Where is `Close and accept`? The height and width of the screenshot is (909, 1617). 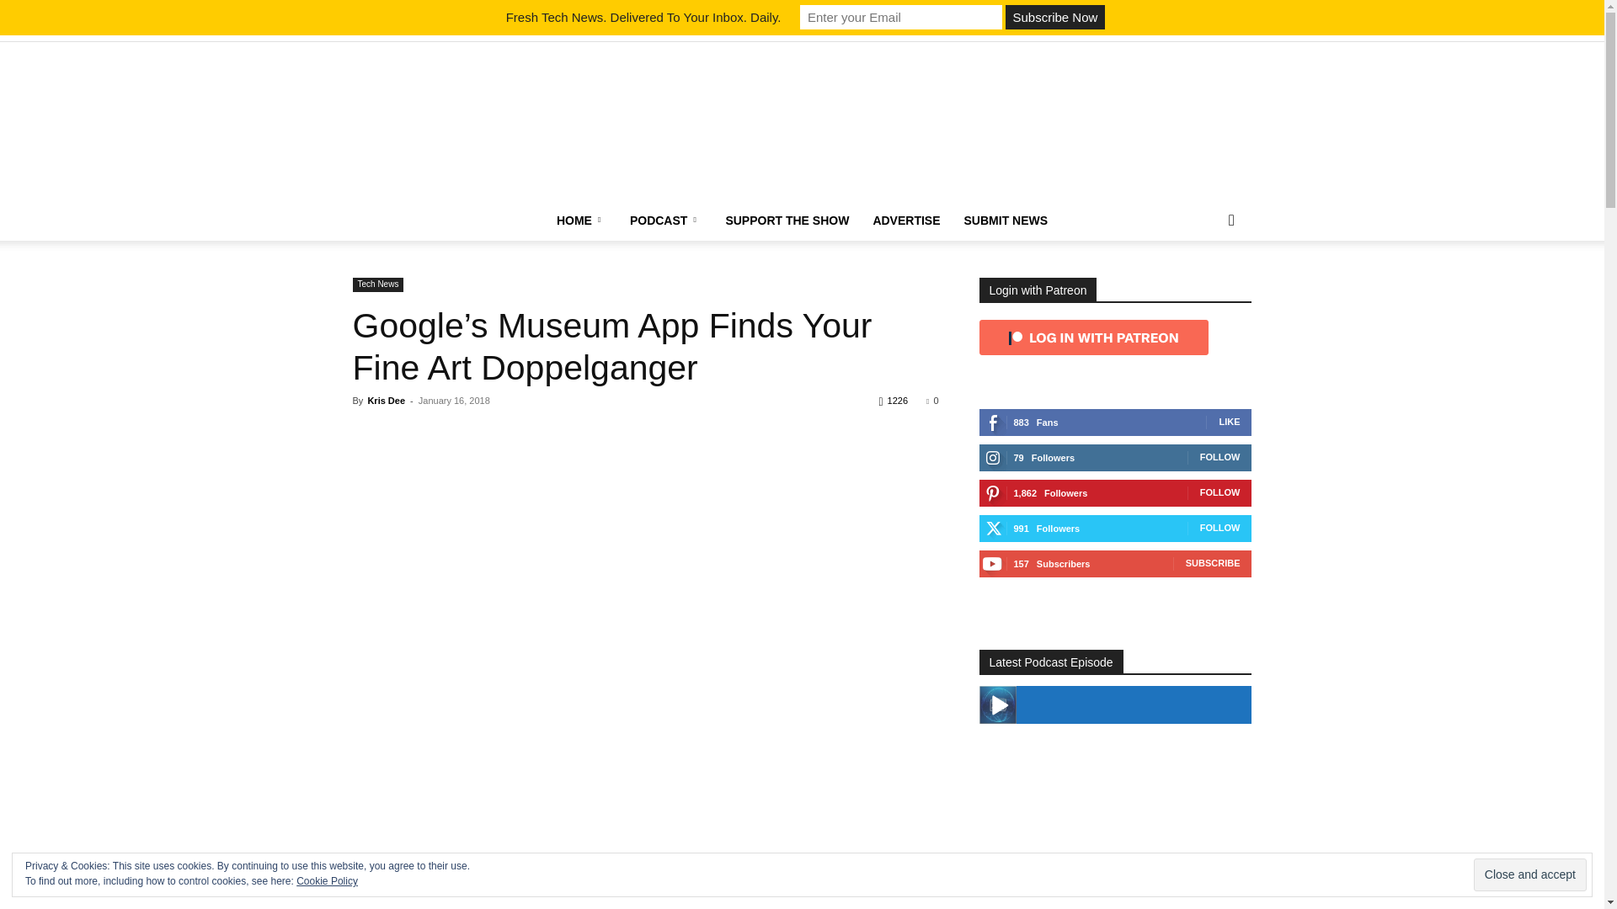 Close and accept is located at coordinates (1529, 874).